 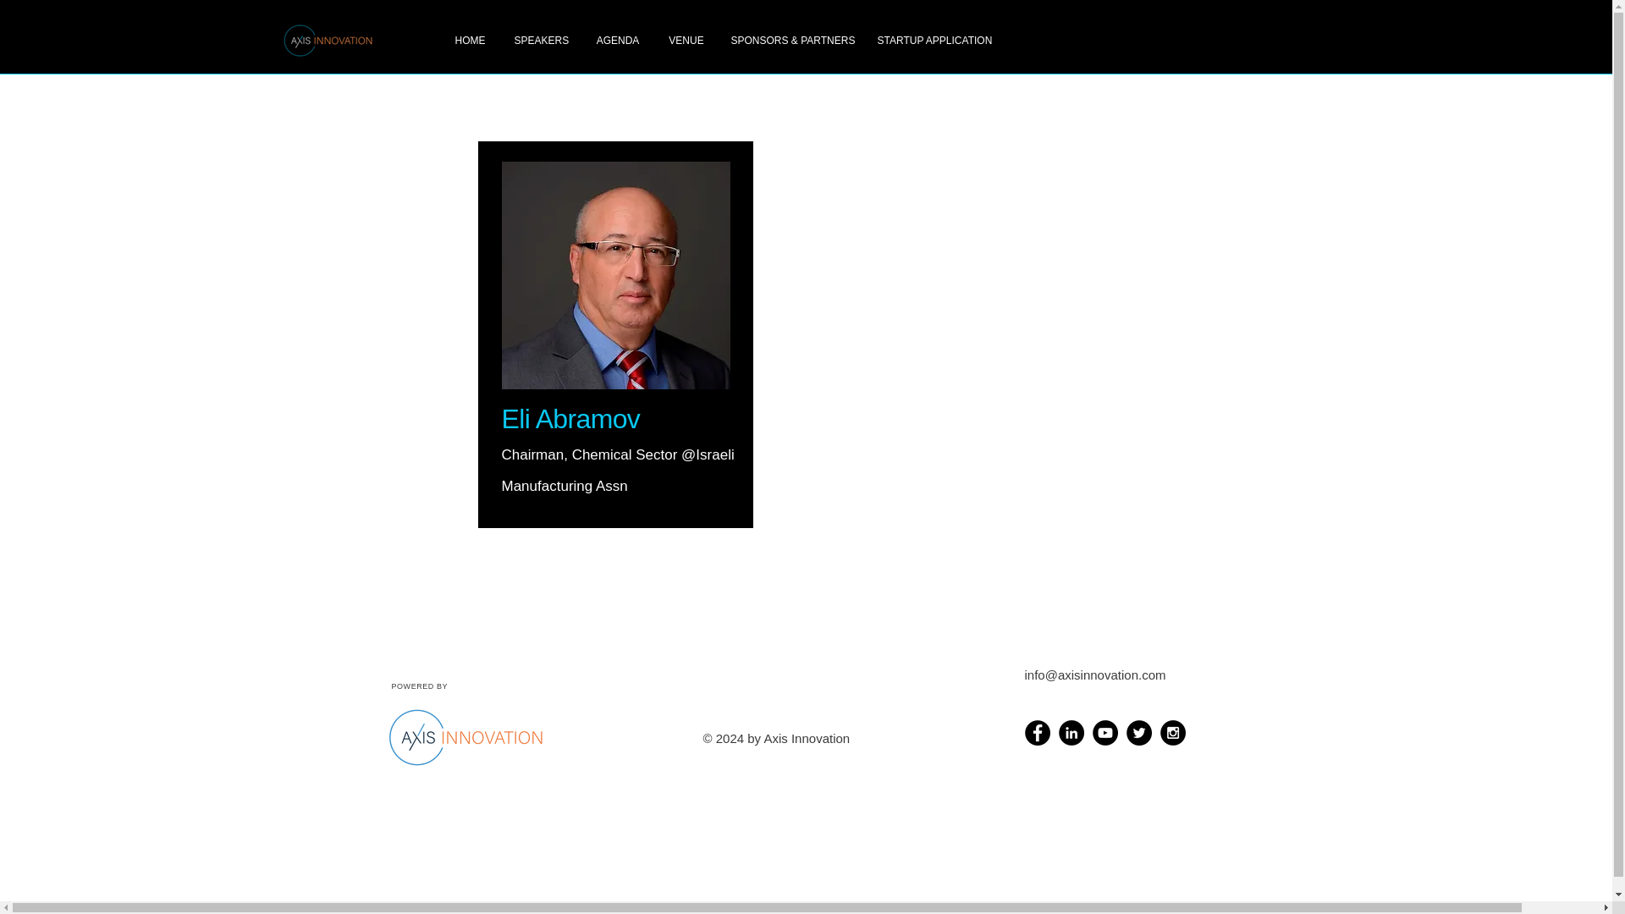 I want to click on SPEAKERS, so click(x=540, y=41).